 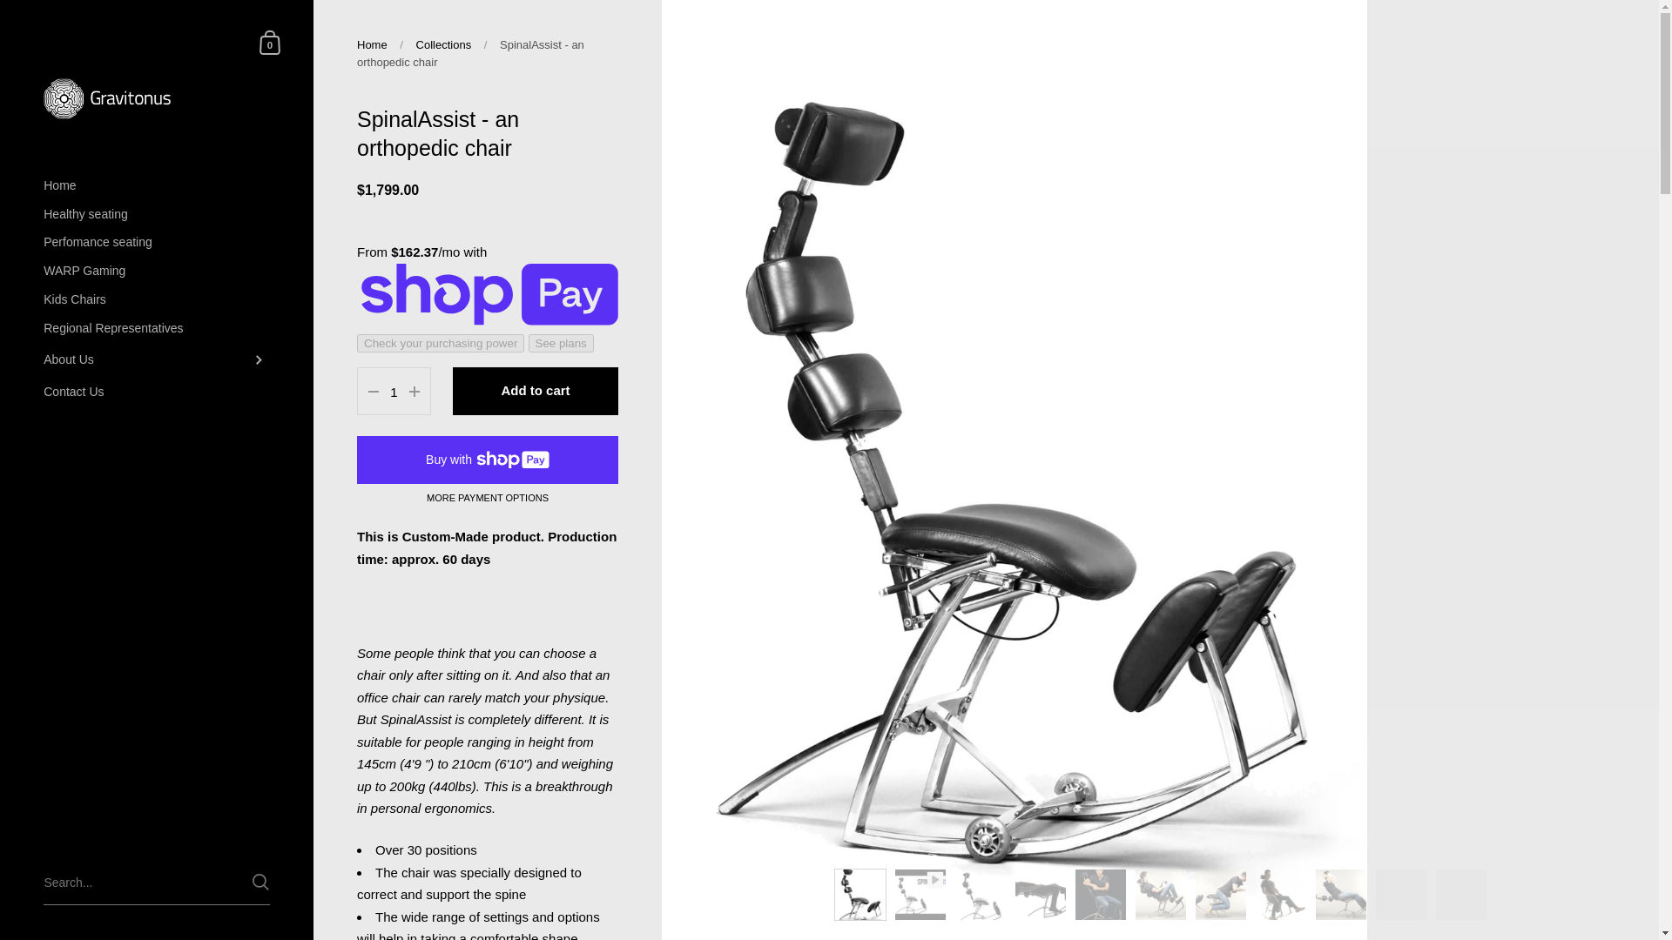 I want to click on Regional Representatives, so click(x=157, y=328).